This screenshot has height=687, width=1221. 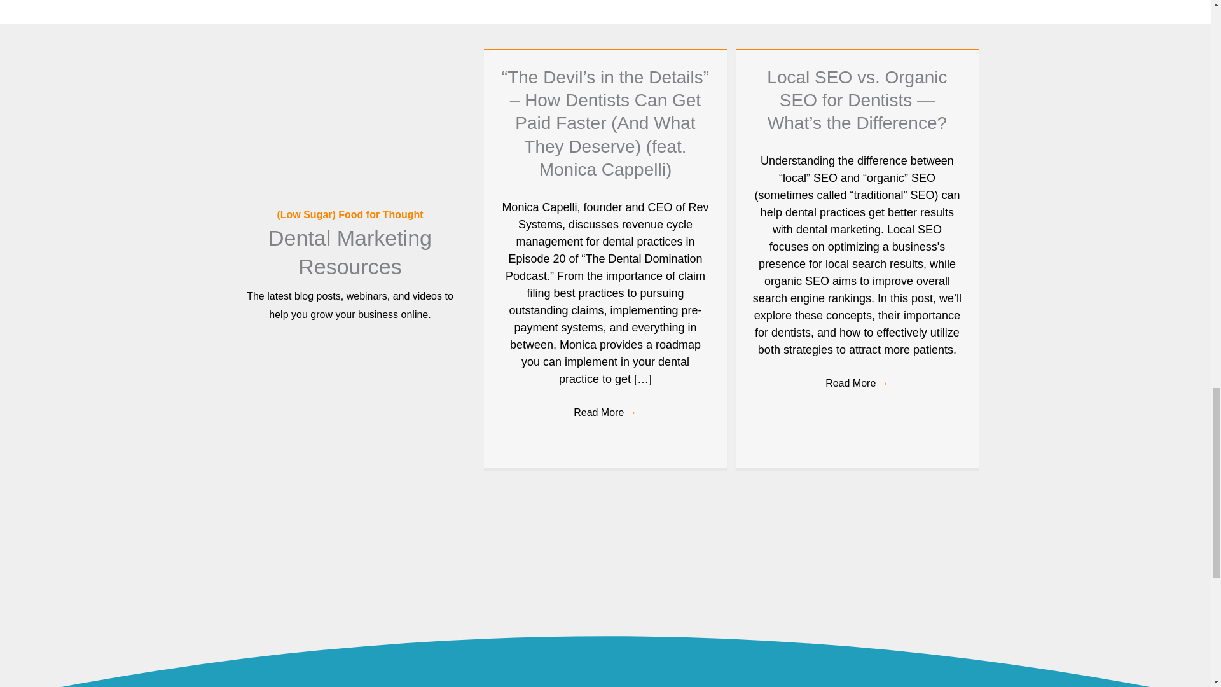 What do you see at coordinates (605, 568) in the screenshot?
I see `Top-Marketing-Agencies-Logo-PNG` at bounding box center [605, 568].